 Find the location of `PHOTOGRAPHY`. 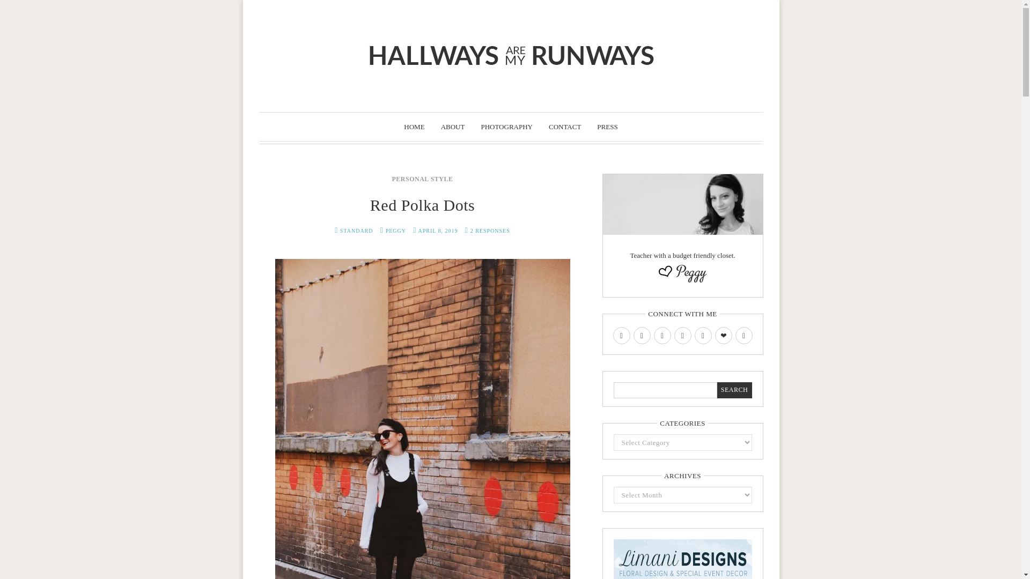

PHOTOGRAPHY is located at coordinates (506, 127).